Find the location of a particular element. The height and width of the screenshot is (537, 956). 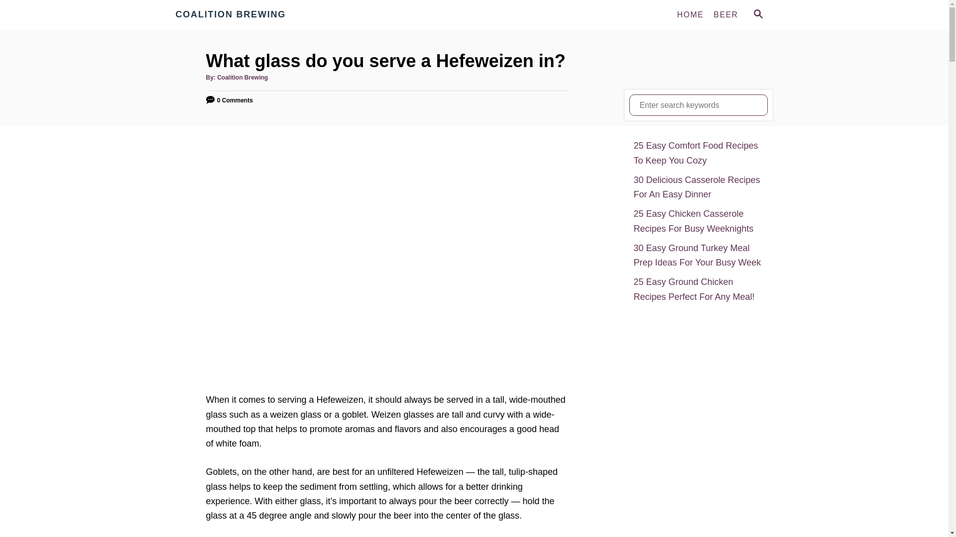

30 Delicious Casserole Recipes For An Easy Dinner is located at coordinates (698, 187).